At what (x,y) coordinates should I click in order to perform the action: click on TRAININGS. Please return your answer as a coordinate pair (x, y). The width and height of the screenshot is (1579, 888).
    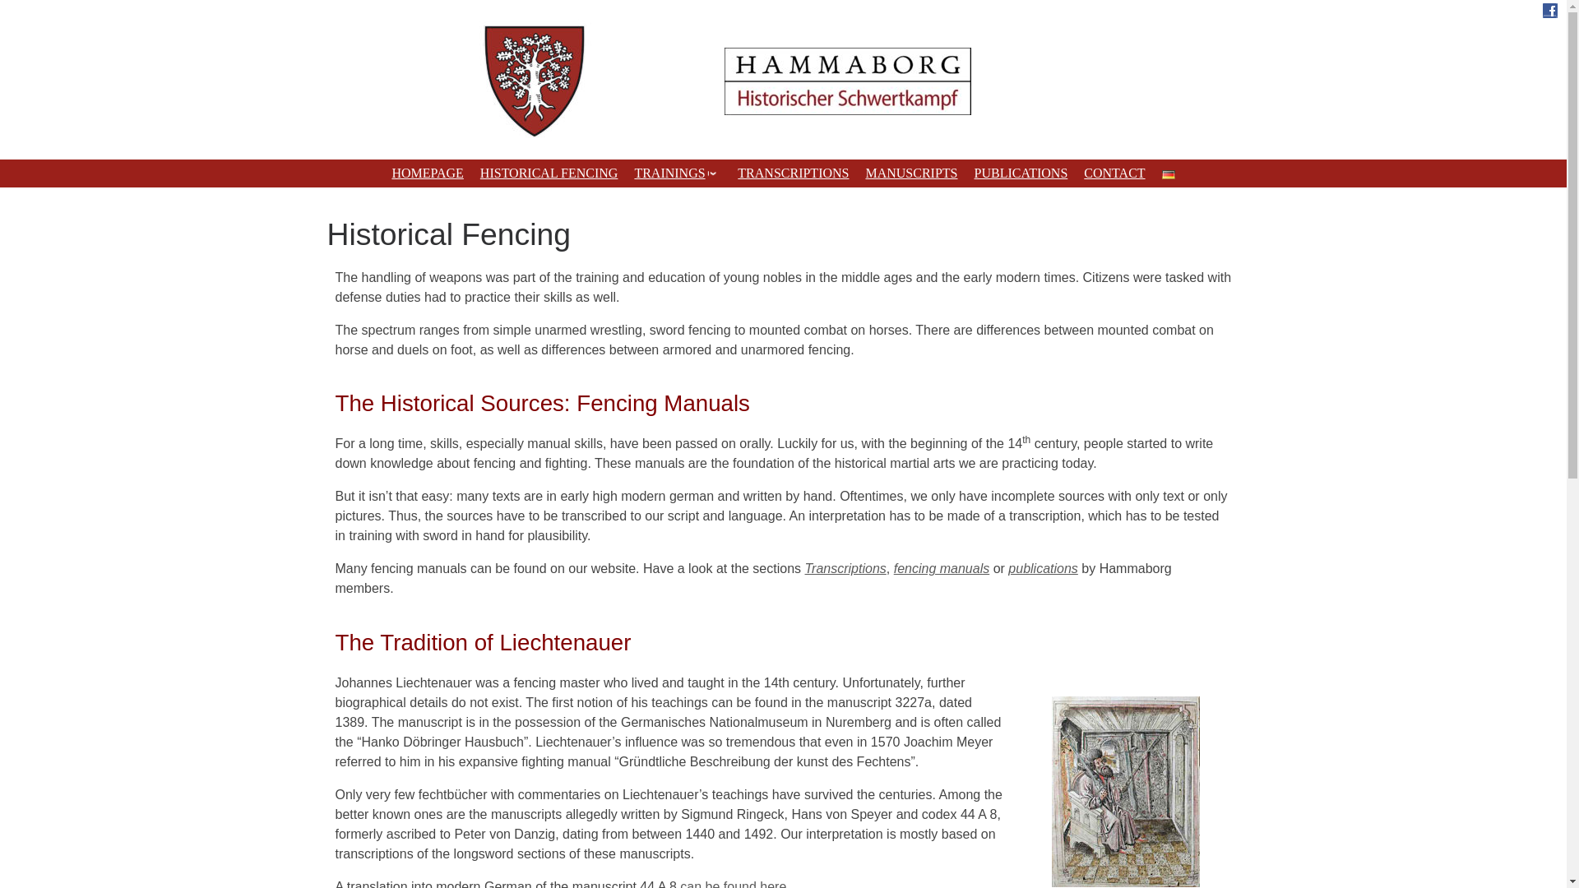
    Looking at the image, I should click on (678, 173).